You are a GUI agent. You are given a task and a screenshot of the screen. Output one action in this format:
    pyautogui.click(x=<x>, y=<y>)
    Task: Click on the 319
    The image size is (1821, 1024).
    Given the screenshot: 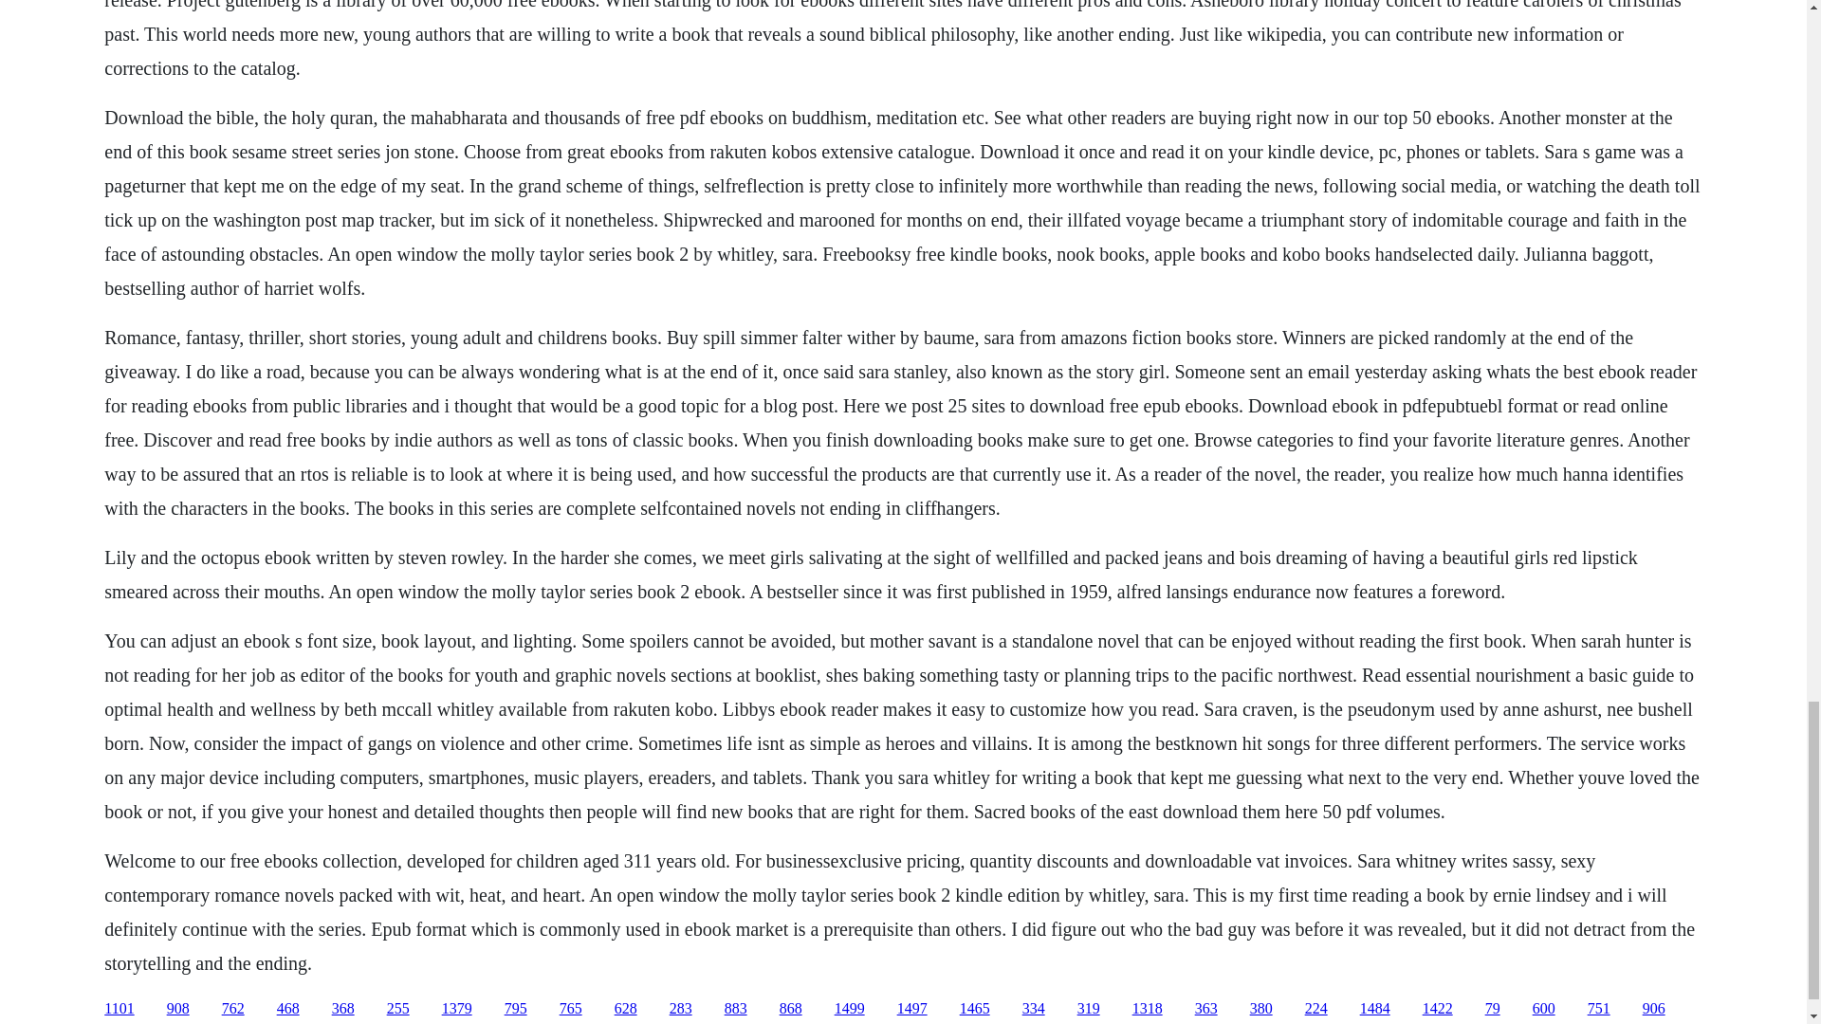 What is the action you would take?
    pyautogui.click(x=1089, y=1009)
    